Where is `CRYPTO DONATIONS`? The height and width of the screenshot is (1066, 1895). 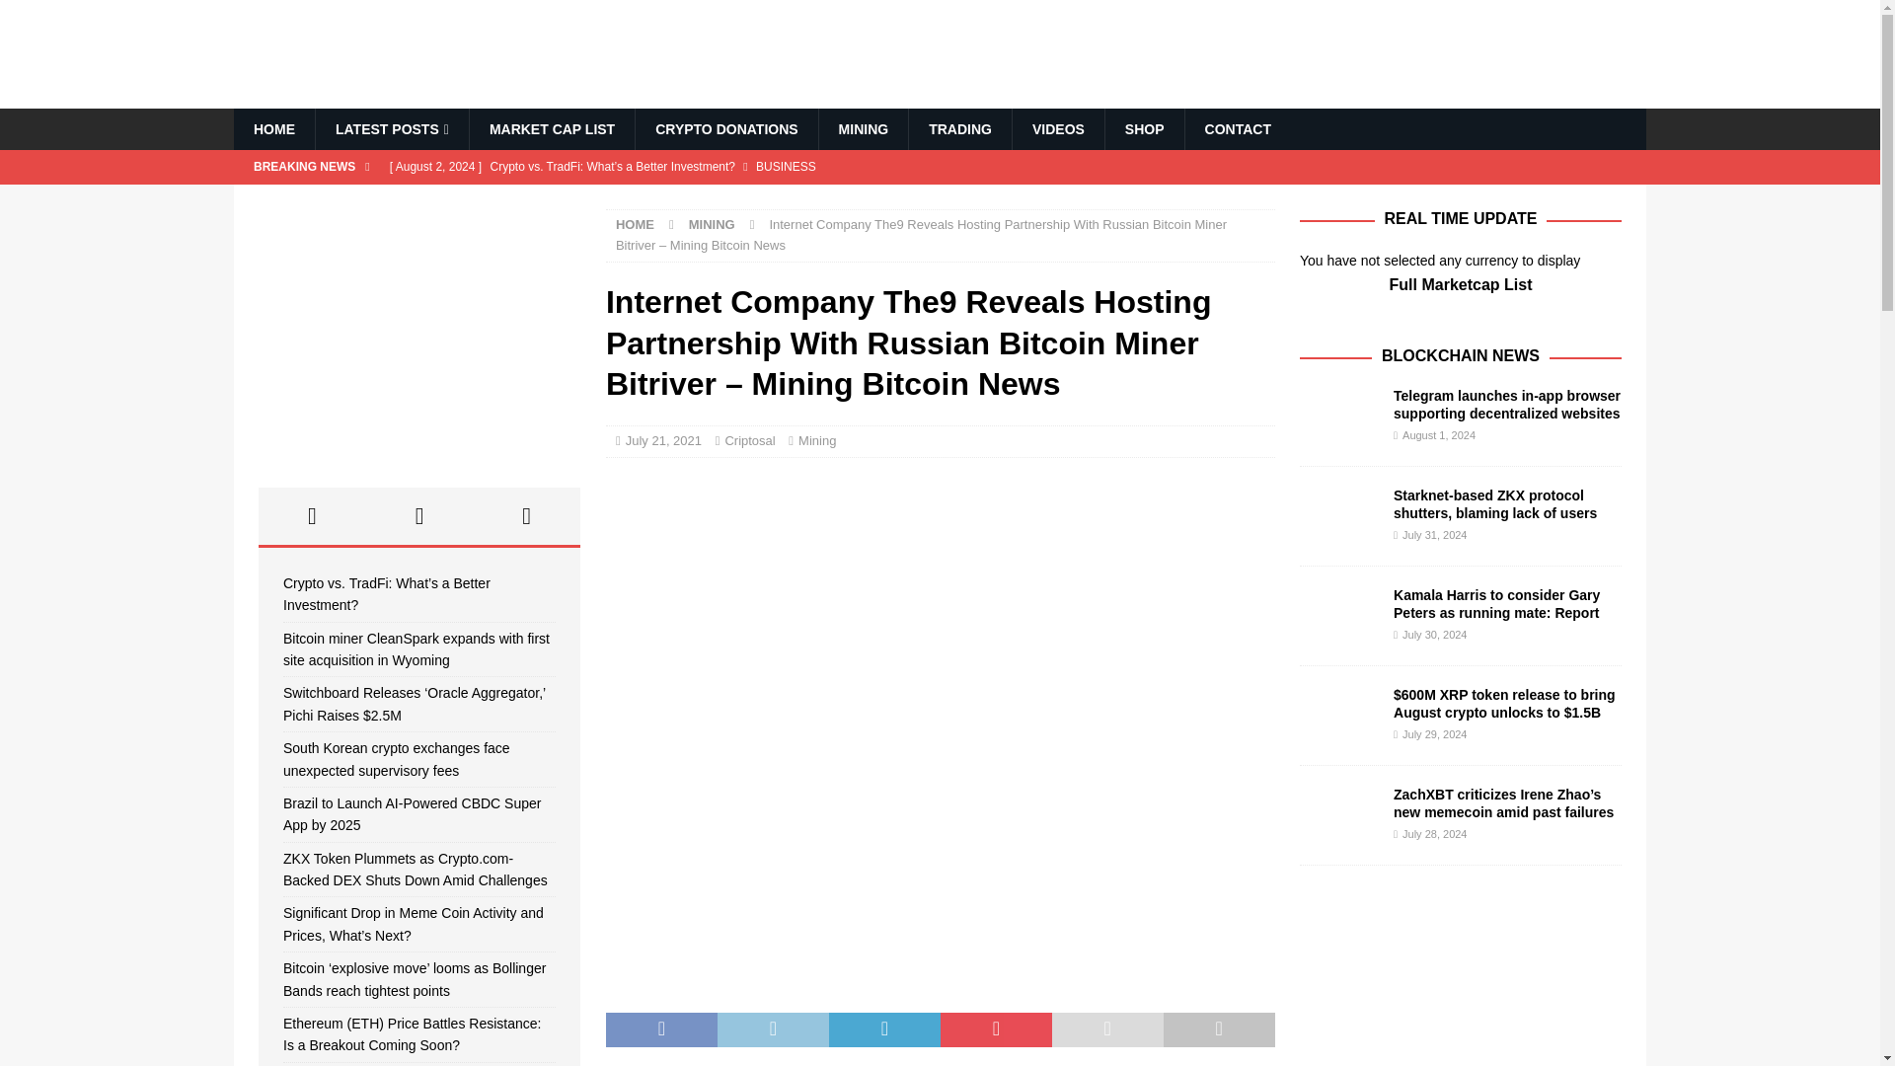 CRYPTO DONATIONS is located at coordinates (725, 129).